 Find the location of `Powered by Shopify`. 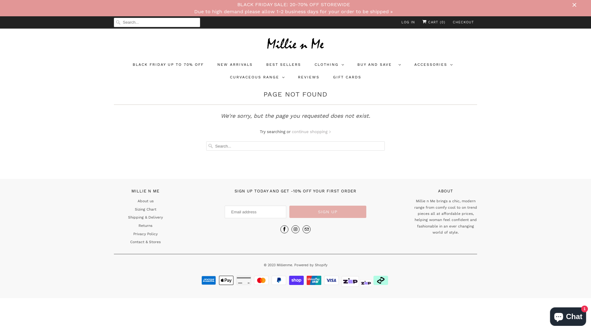

Powered by Shopify is located at coordinates (311, 263).